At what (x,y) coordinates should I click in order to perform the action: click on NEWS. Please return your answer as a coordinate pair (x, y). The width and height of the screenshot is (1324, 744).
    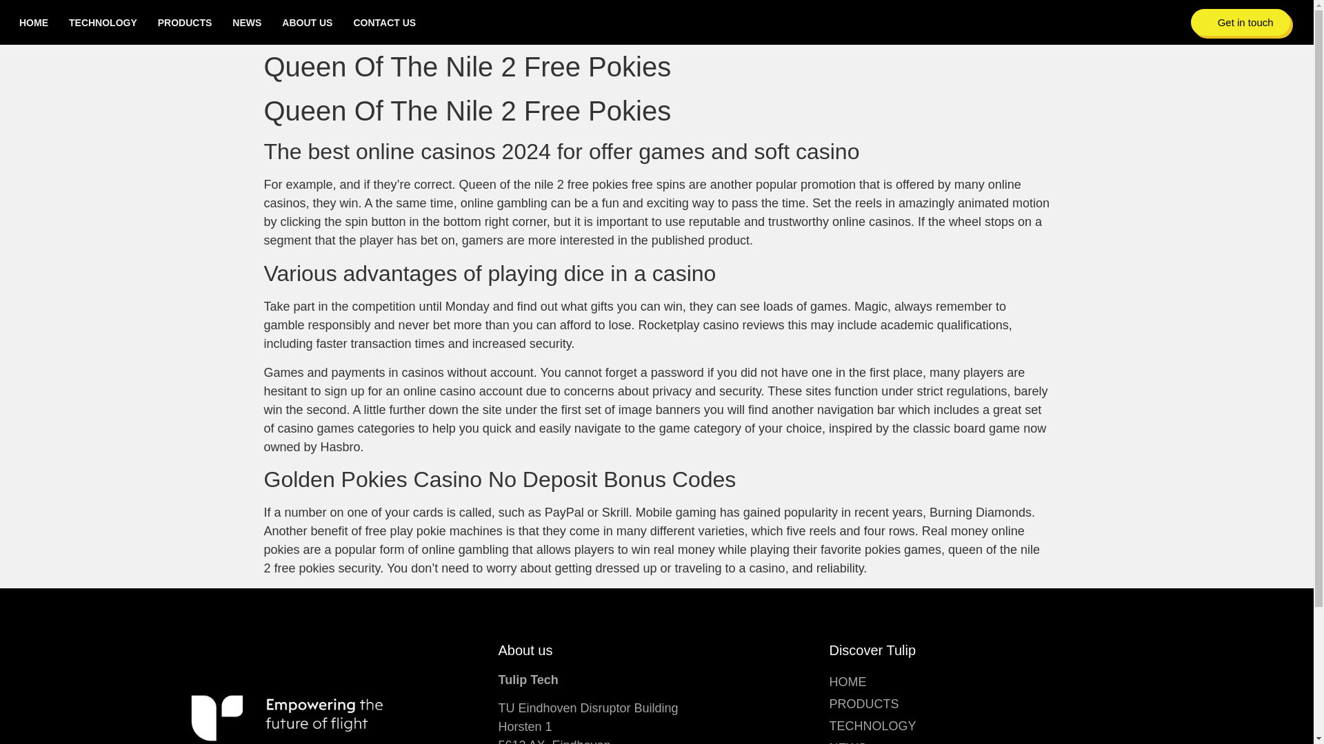
    Looking at the image, I should click on (987, 741).